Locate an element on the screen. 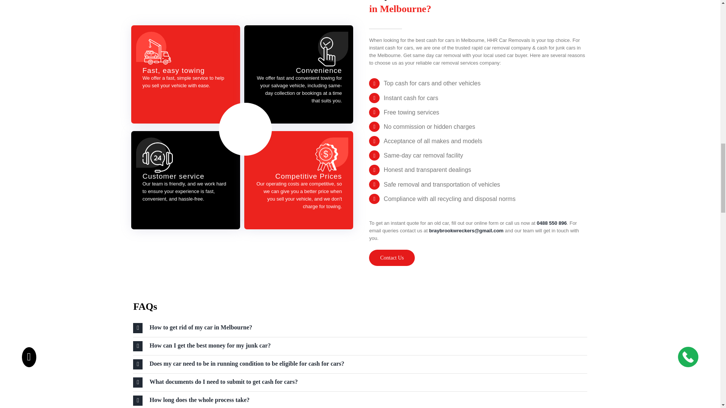 The width and height of the screenshot is (726, 408). 0488 550 896 is located at coordinates (551, 223).